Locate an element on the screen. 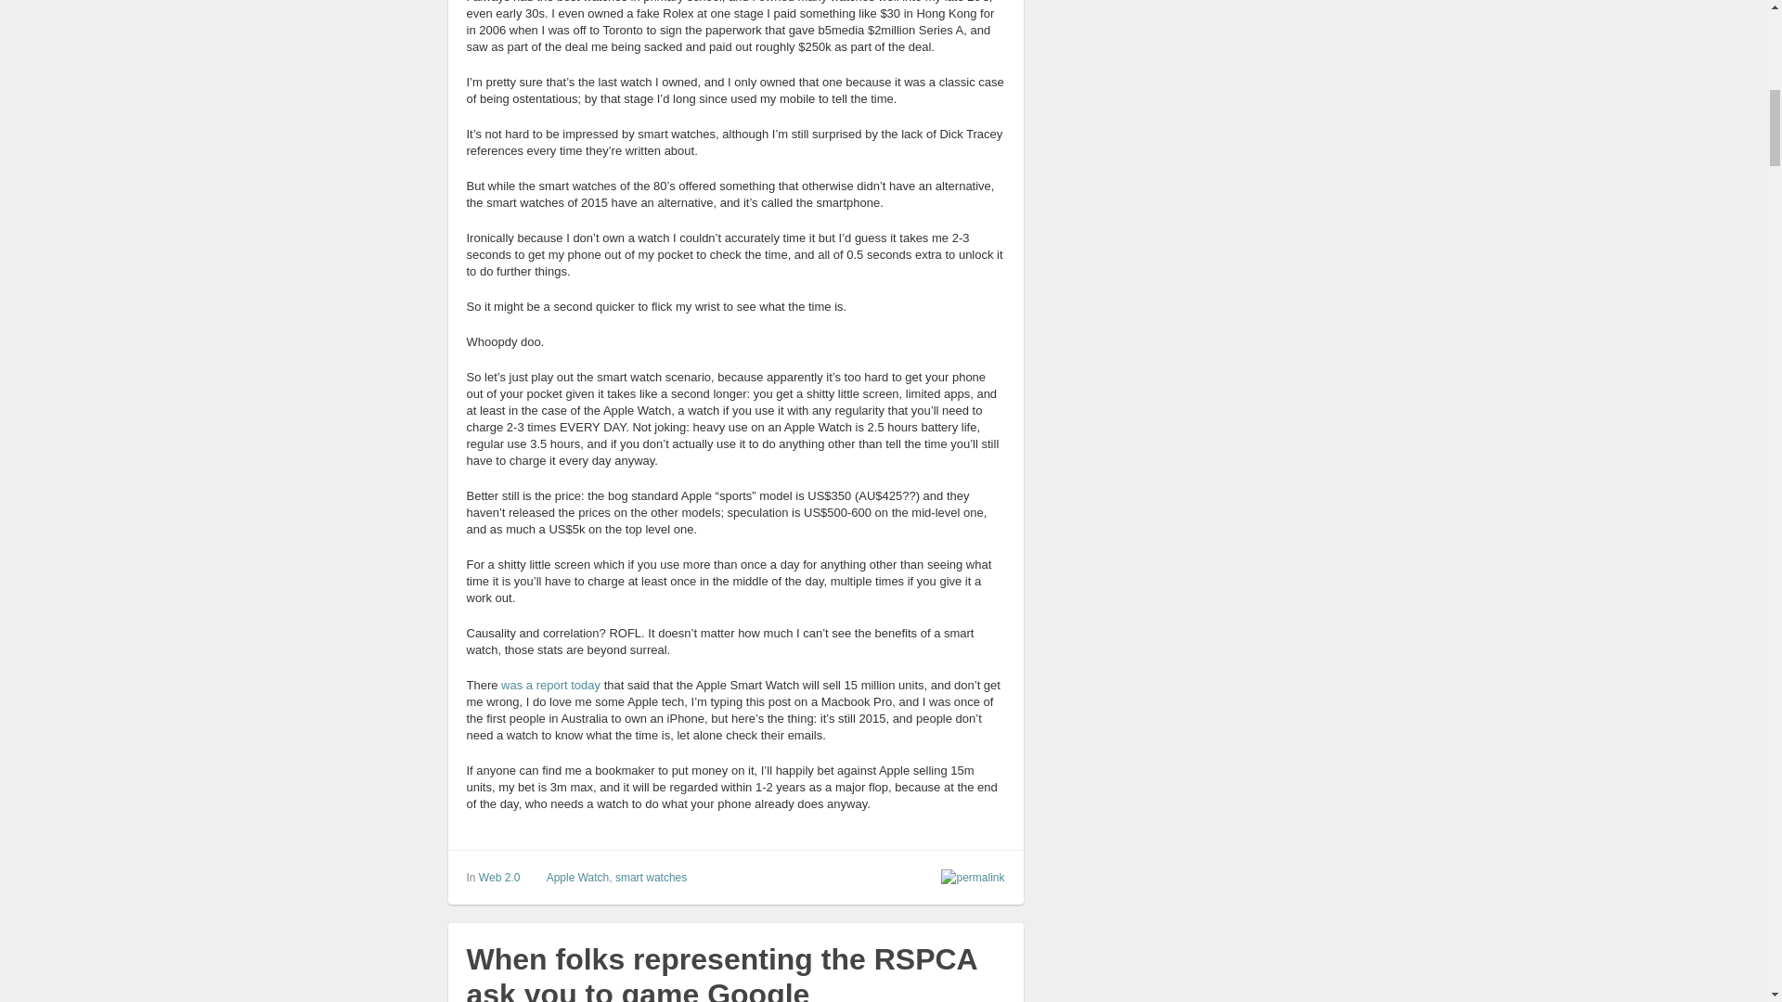 The width and height of the screenshot is (1782, 1002). Apple Watch is located at coordinates (577, 877).